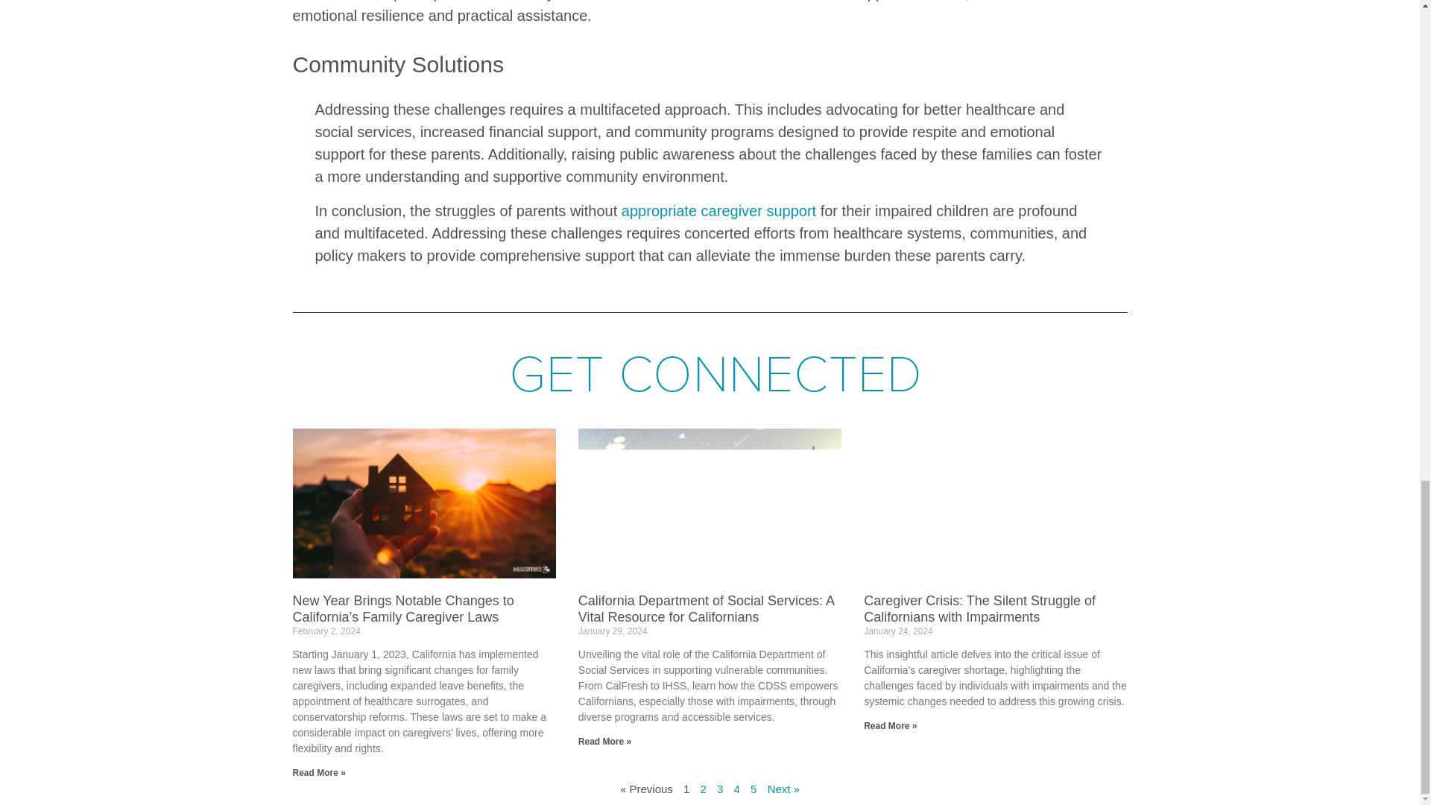 The image size is (1431, 805). I want to click on isolation, so click(683, 1).